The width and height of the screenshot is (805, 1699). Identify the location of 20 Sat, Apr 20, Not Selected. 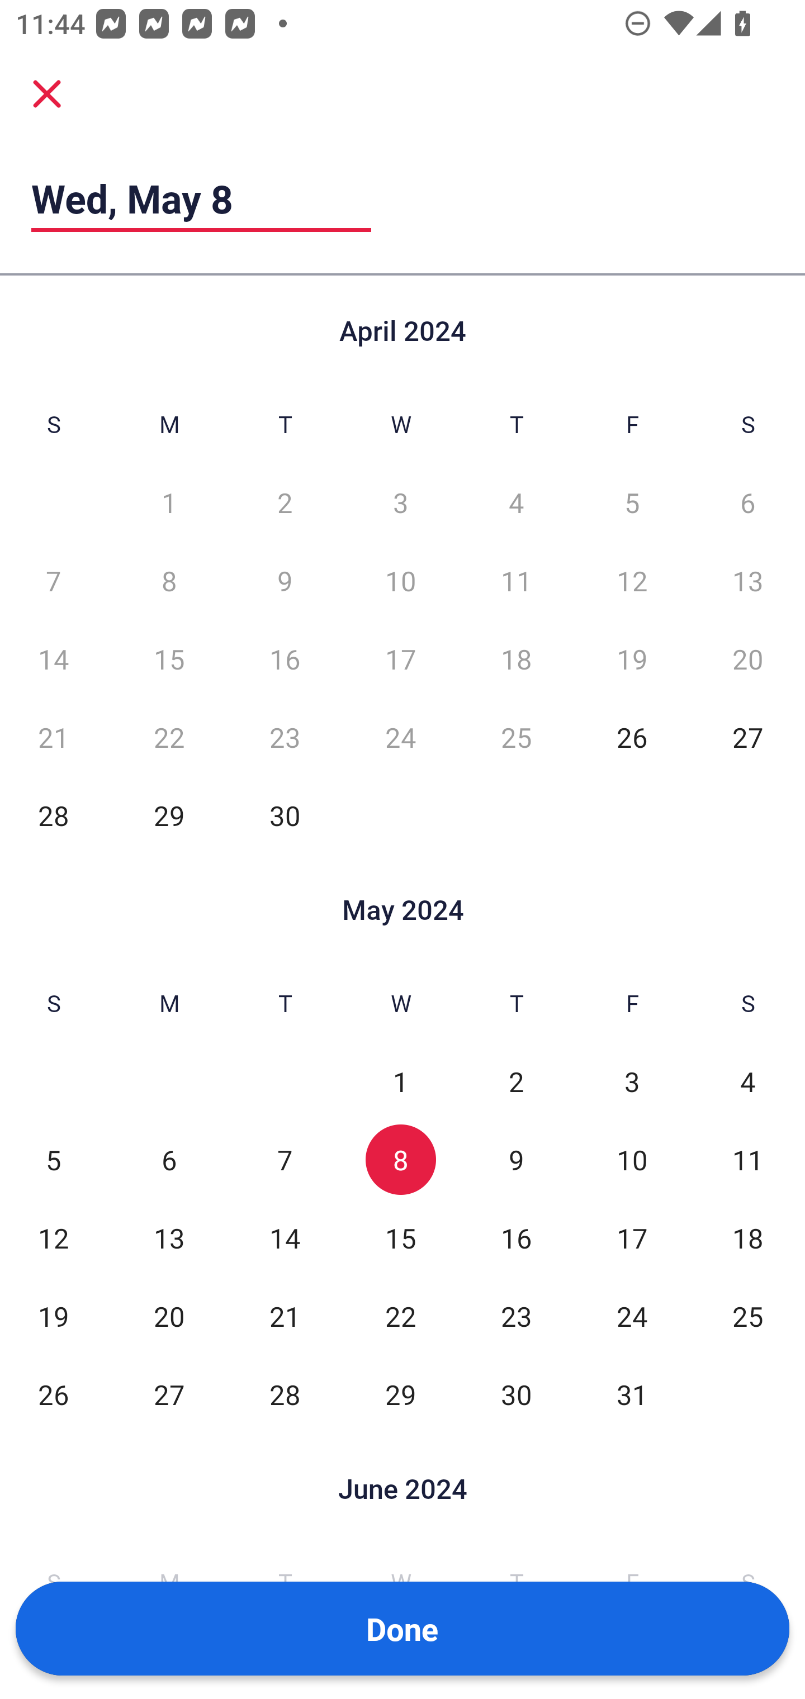
(748, 659).